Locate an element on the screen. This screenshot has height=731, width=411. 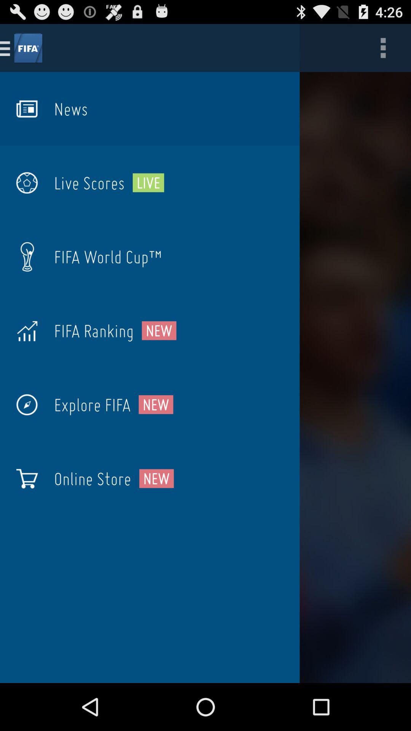
launch icon next to the live icon is located at coordinates (89, 183).